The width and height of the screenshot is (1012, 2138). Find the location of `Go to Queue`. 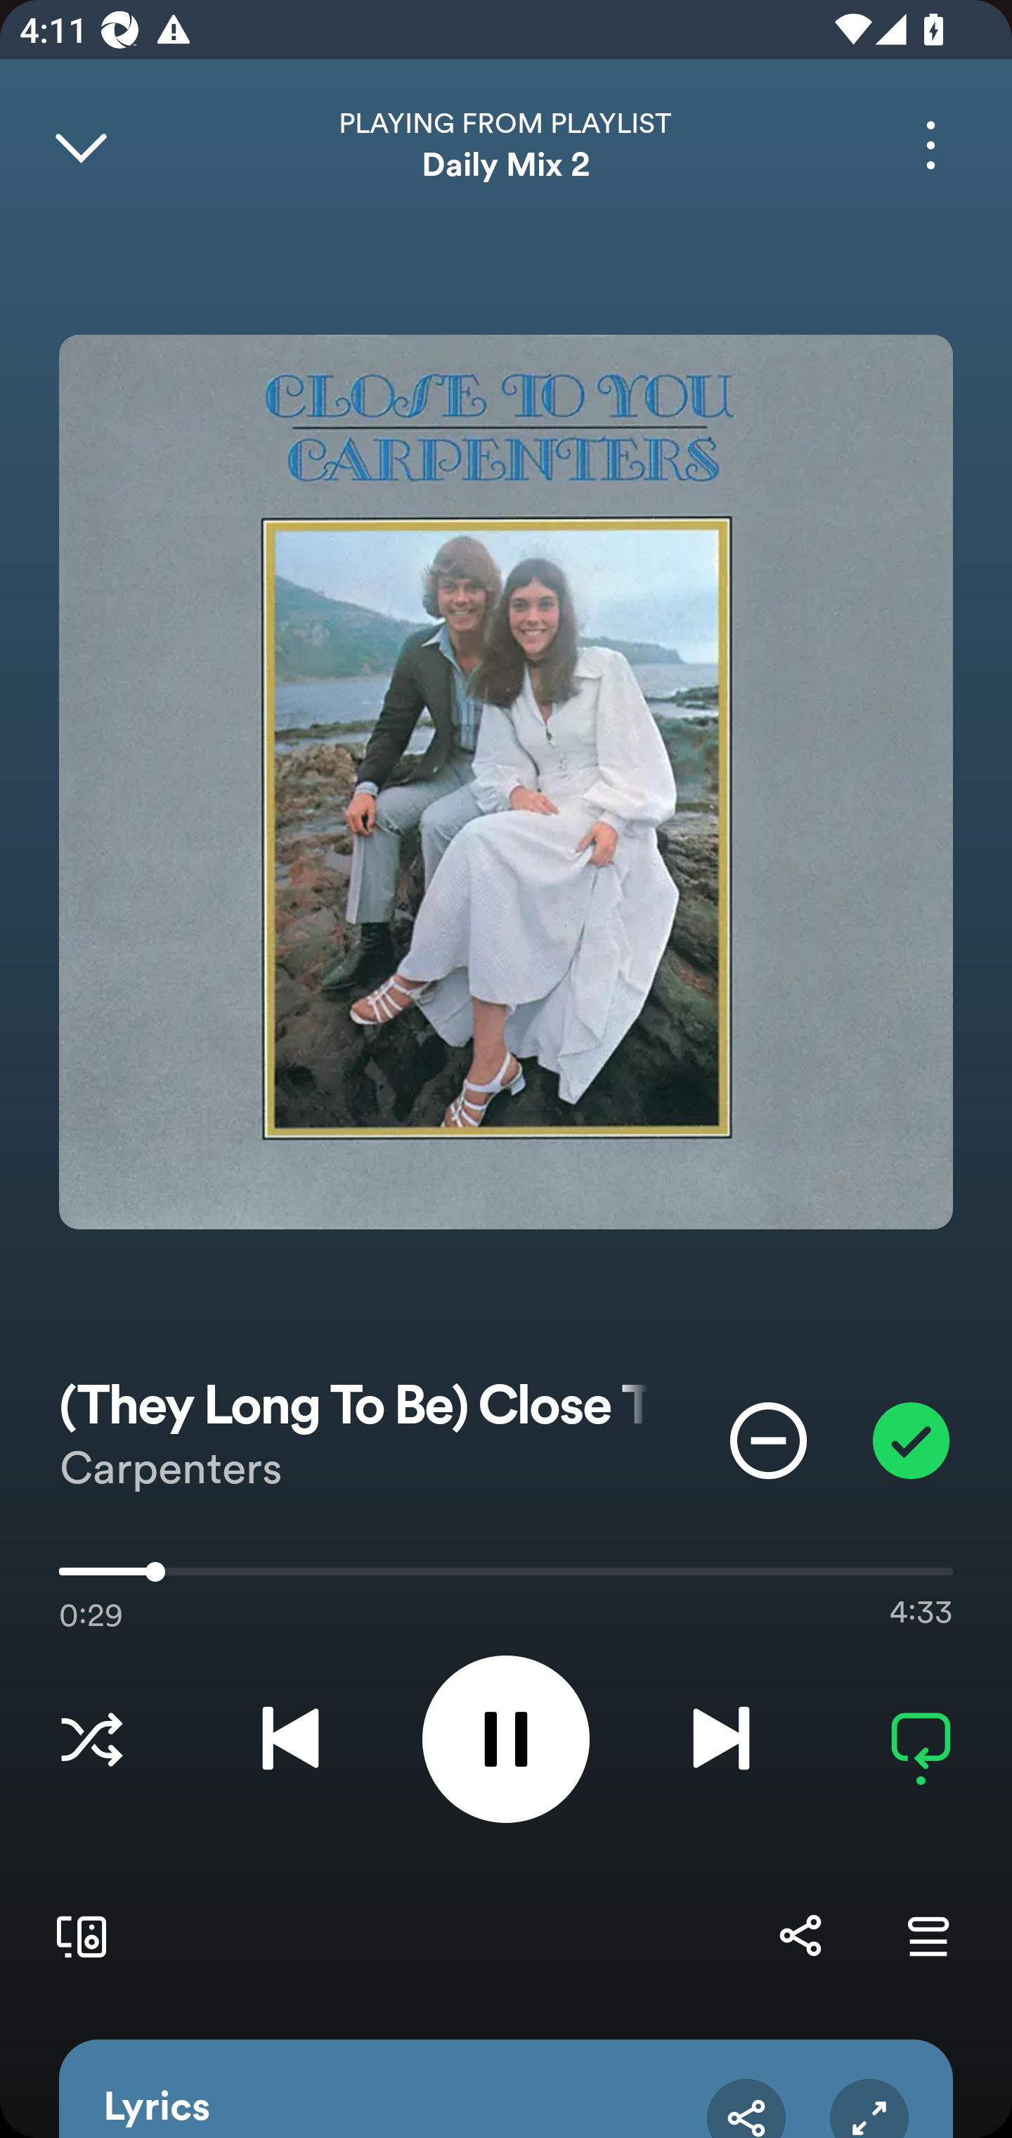

Go to Queue is located at coordinates (928, 1935).